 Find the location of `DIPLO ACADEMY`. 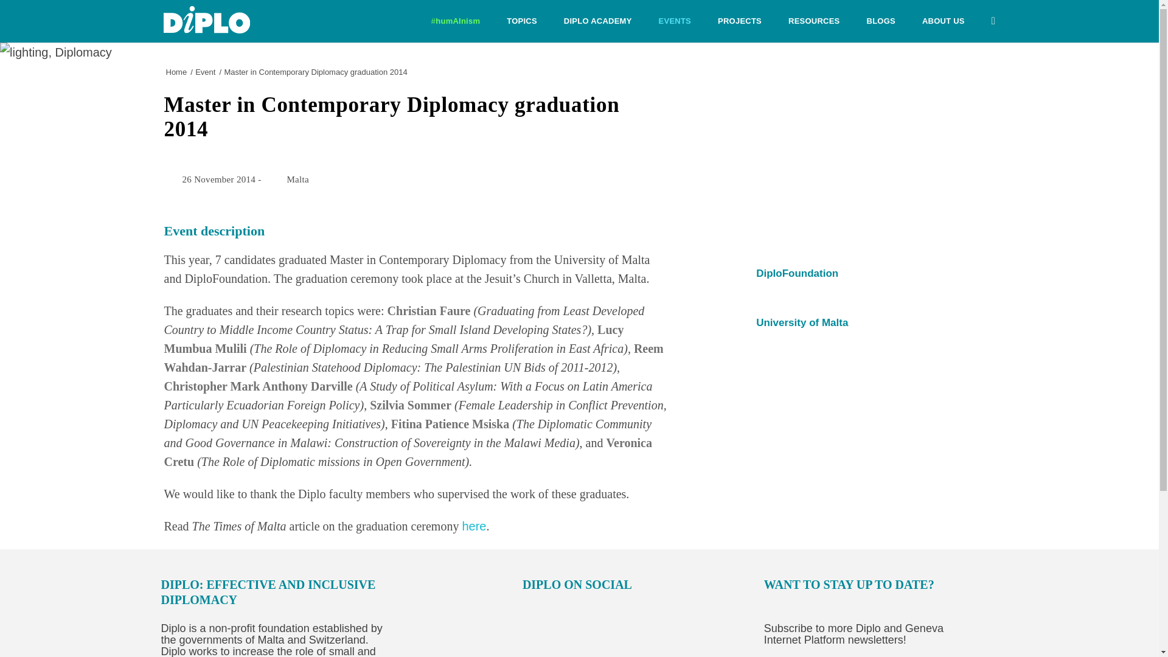

DIPLO ACADEMY is located at coordinates (597, 21).